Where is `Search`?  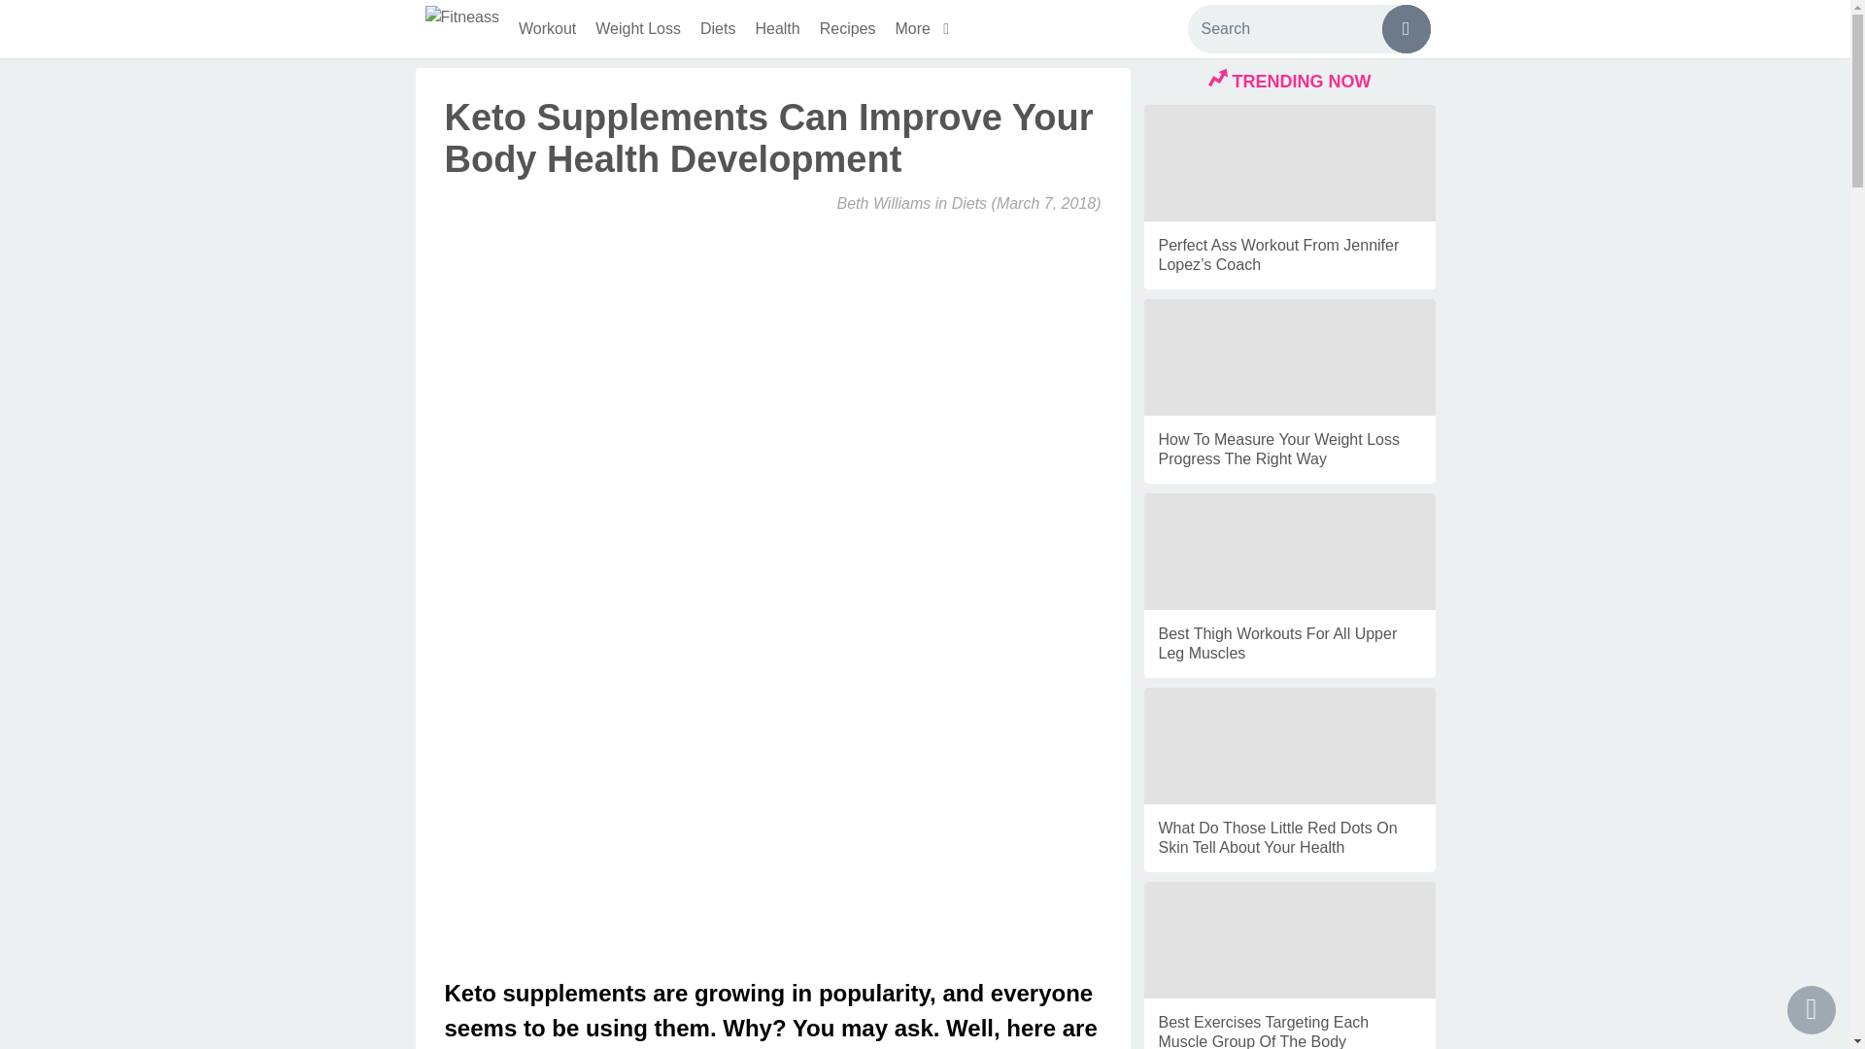
Search is located at coordinates (1307, 29).